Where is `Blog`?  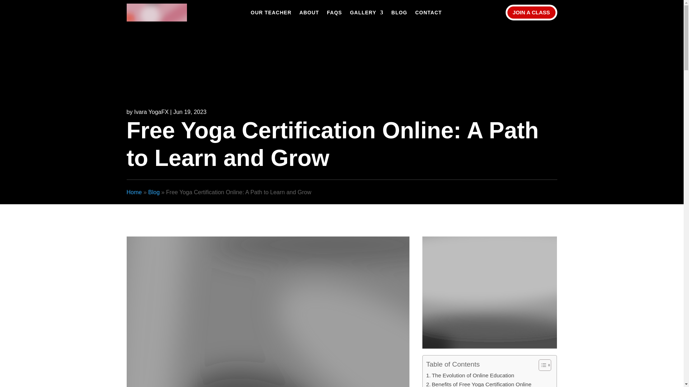
Blog is located at coordinates (154, 192).